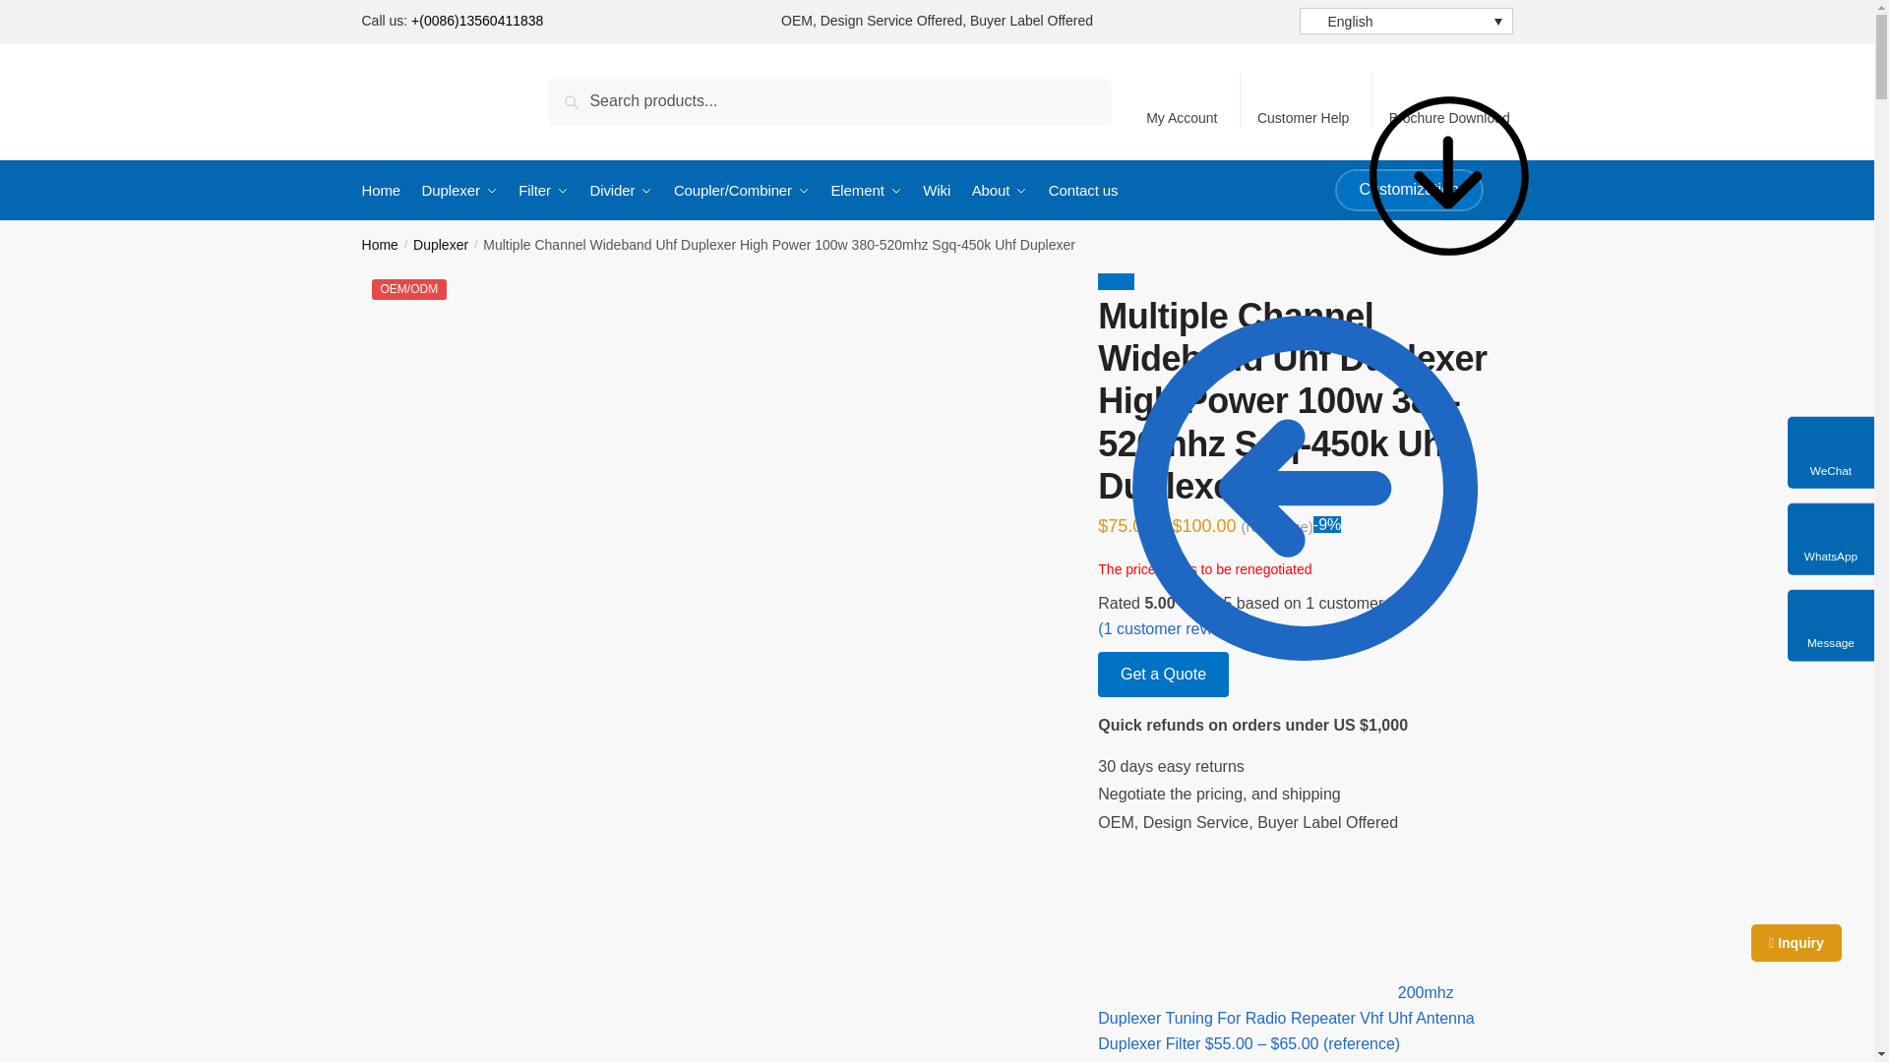 This screenshot has height=1062, width=1889. Describe the element at coordinates (1405, 20) in the screenshot. I see `English` at that location.